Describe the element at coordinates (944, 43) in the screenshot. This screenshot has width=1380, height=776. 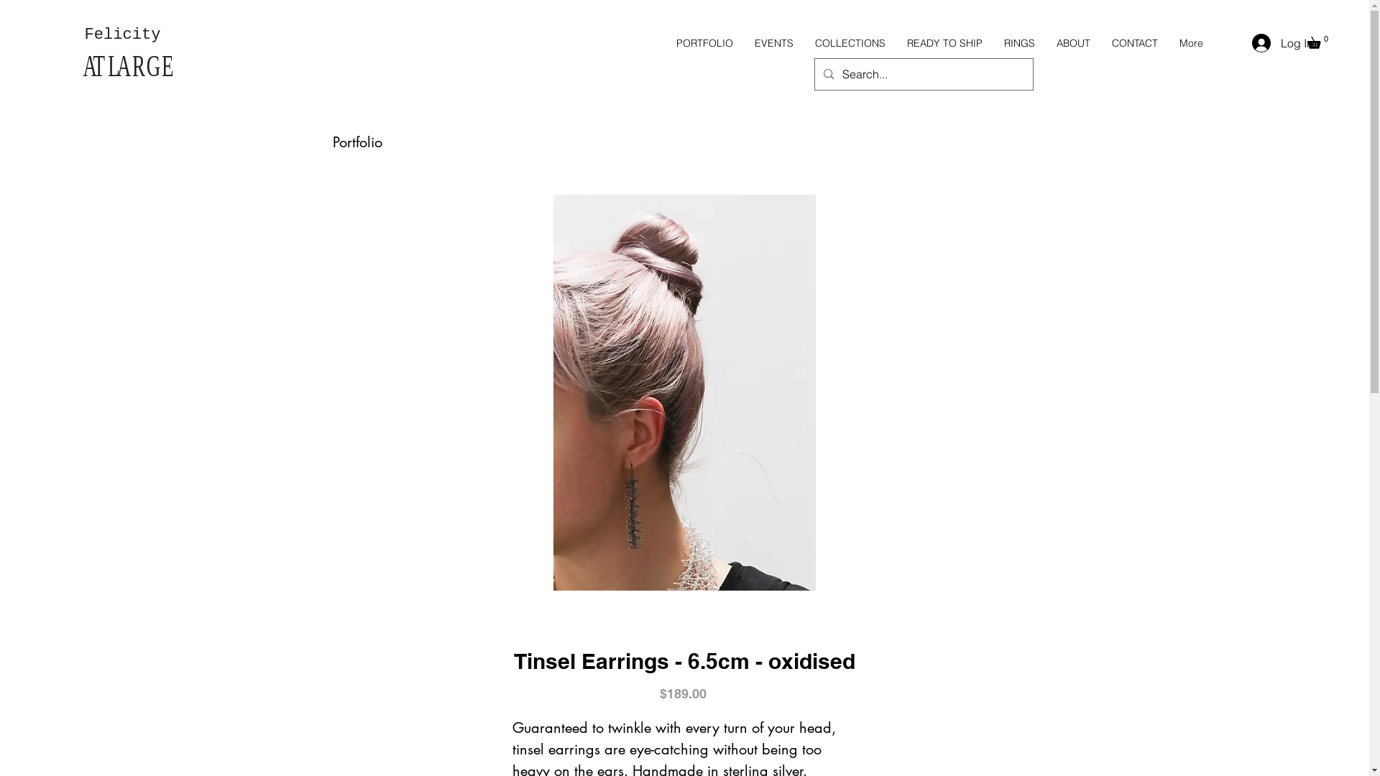
I see `READY TO SHIP` at that location.